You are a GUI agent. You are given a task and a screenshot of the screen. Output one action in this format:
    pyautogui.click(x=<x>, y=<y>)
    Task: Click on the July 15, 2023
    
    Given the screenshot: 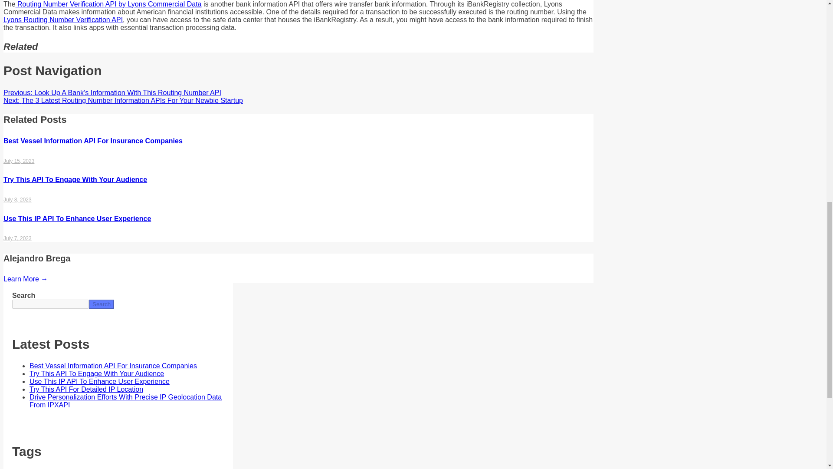 What is the action you would take?
    pyautogui.click(x=18, y=161)
    